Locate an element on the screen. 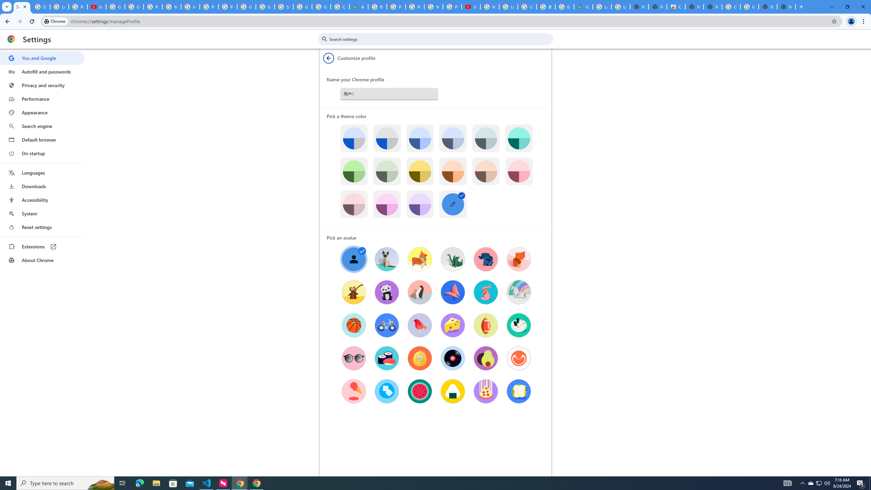  Appearance is located at coordinates (42, 113).